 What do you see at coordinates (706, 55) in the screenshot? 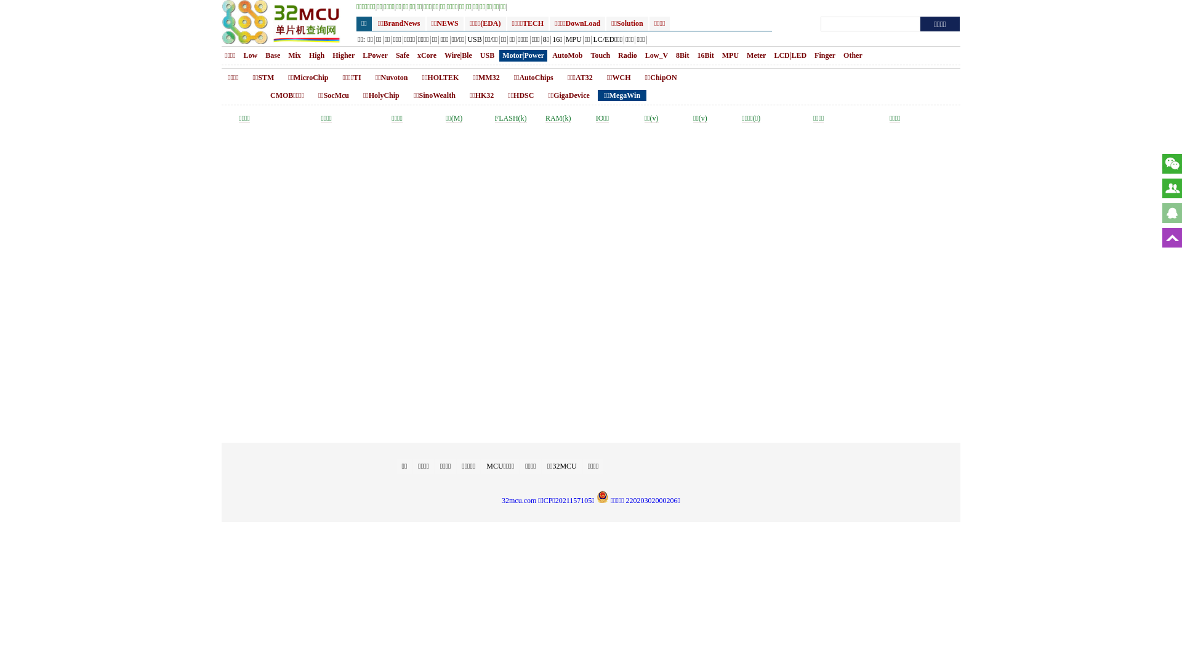
I see `16Bit` at bounding box center [706, 55].